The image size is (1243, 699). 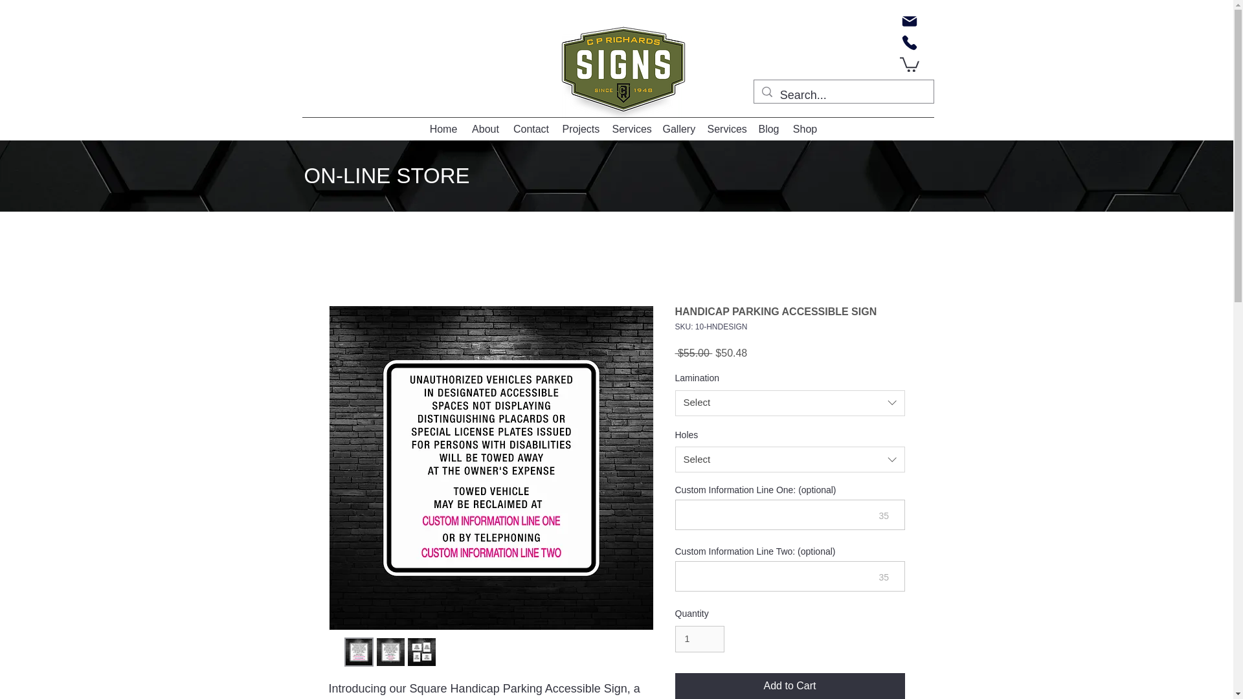 I want to click on Projects, so click(x=580, y=129).